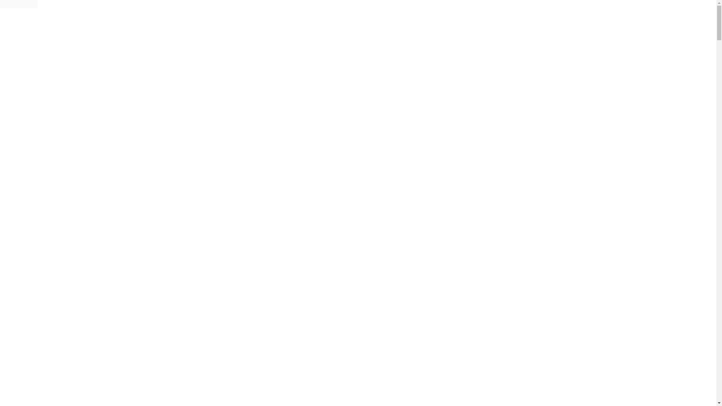 The height and width of the screenshot is (406, 722). What do you see at coordinates (63, 321) in the screenshot?
I see `Beugel BH's` at bounding box center [63, 321].